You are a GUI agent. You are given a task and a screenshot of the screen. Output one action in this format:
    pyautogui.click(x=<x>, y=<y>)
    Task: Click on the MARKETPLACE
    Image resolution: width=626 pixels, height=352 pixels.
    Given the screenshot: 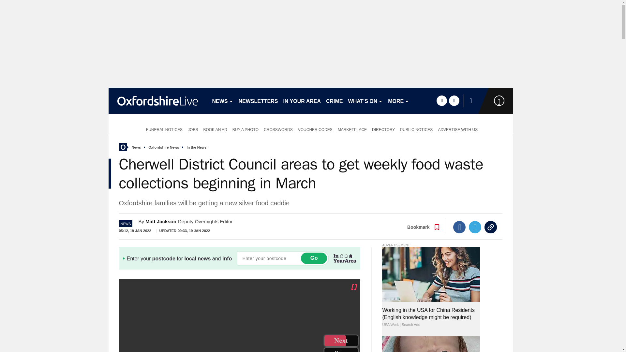 What is the action you would take?
    pyautogui.click(x=352, y=129)
    